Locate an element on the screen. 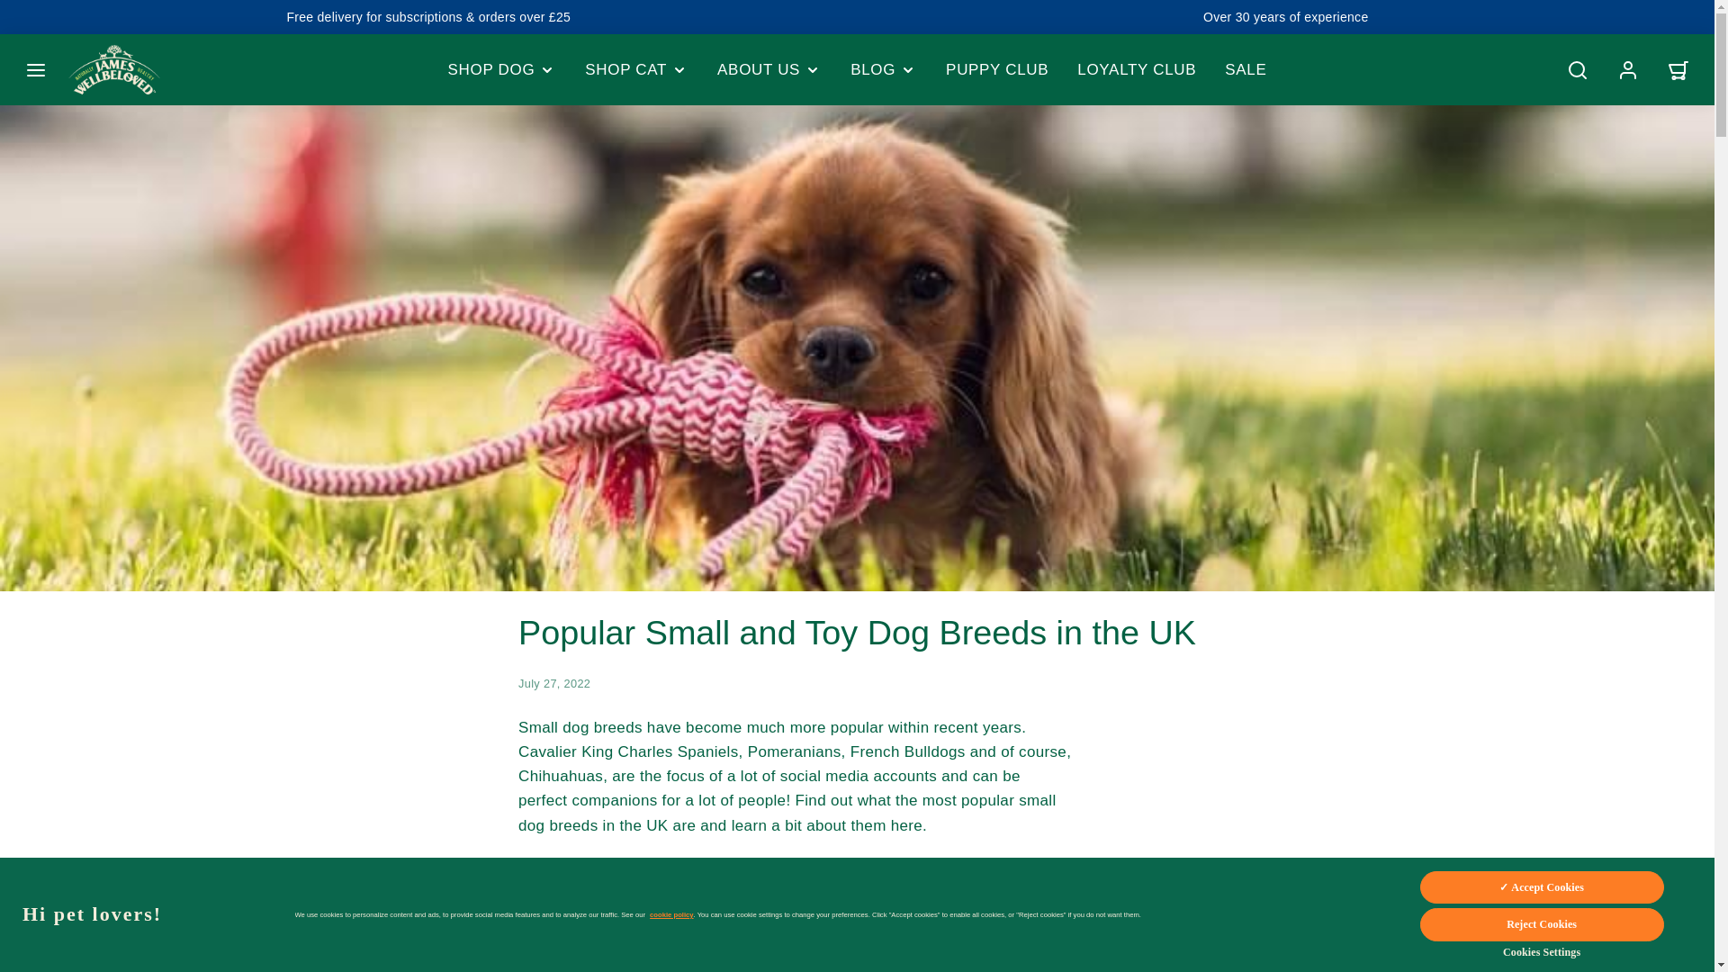  SEARCH is located at coordinates (1578, 70).